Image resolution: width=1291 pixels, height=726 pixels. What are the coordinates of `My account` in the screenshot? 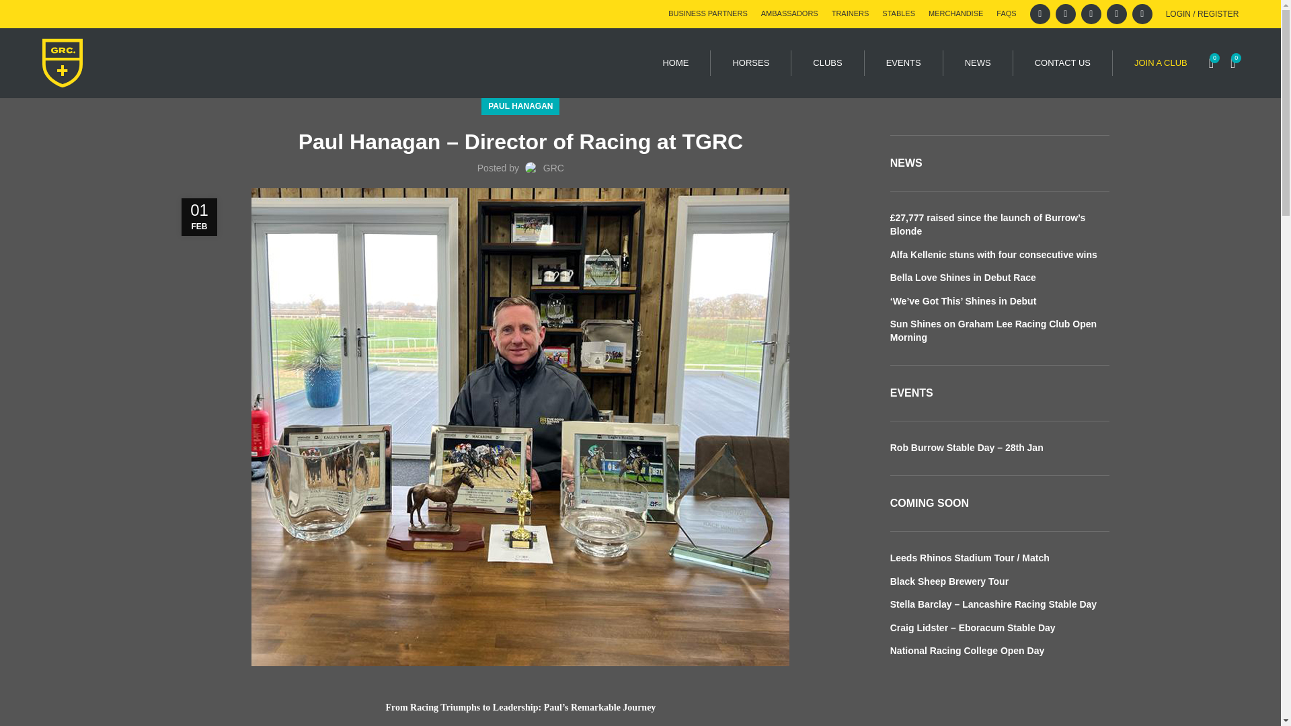 It's located at (1202, 14).